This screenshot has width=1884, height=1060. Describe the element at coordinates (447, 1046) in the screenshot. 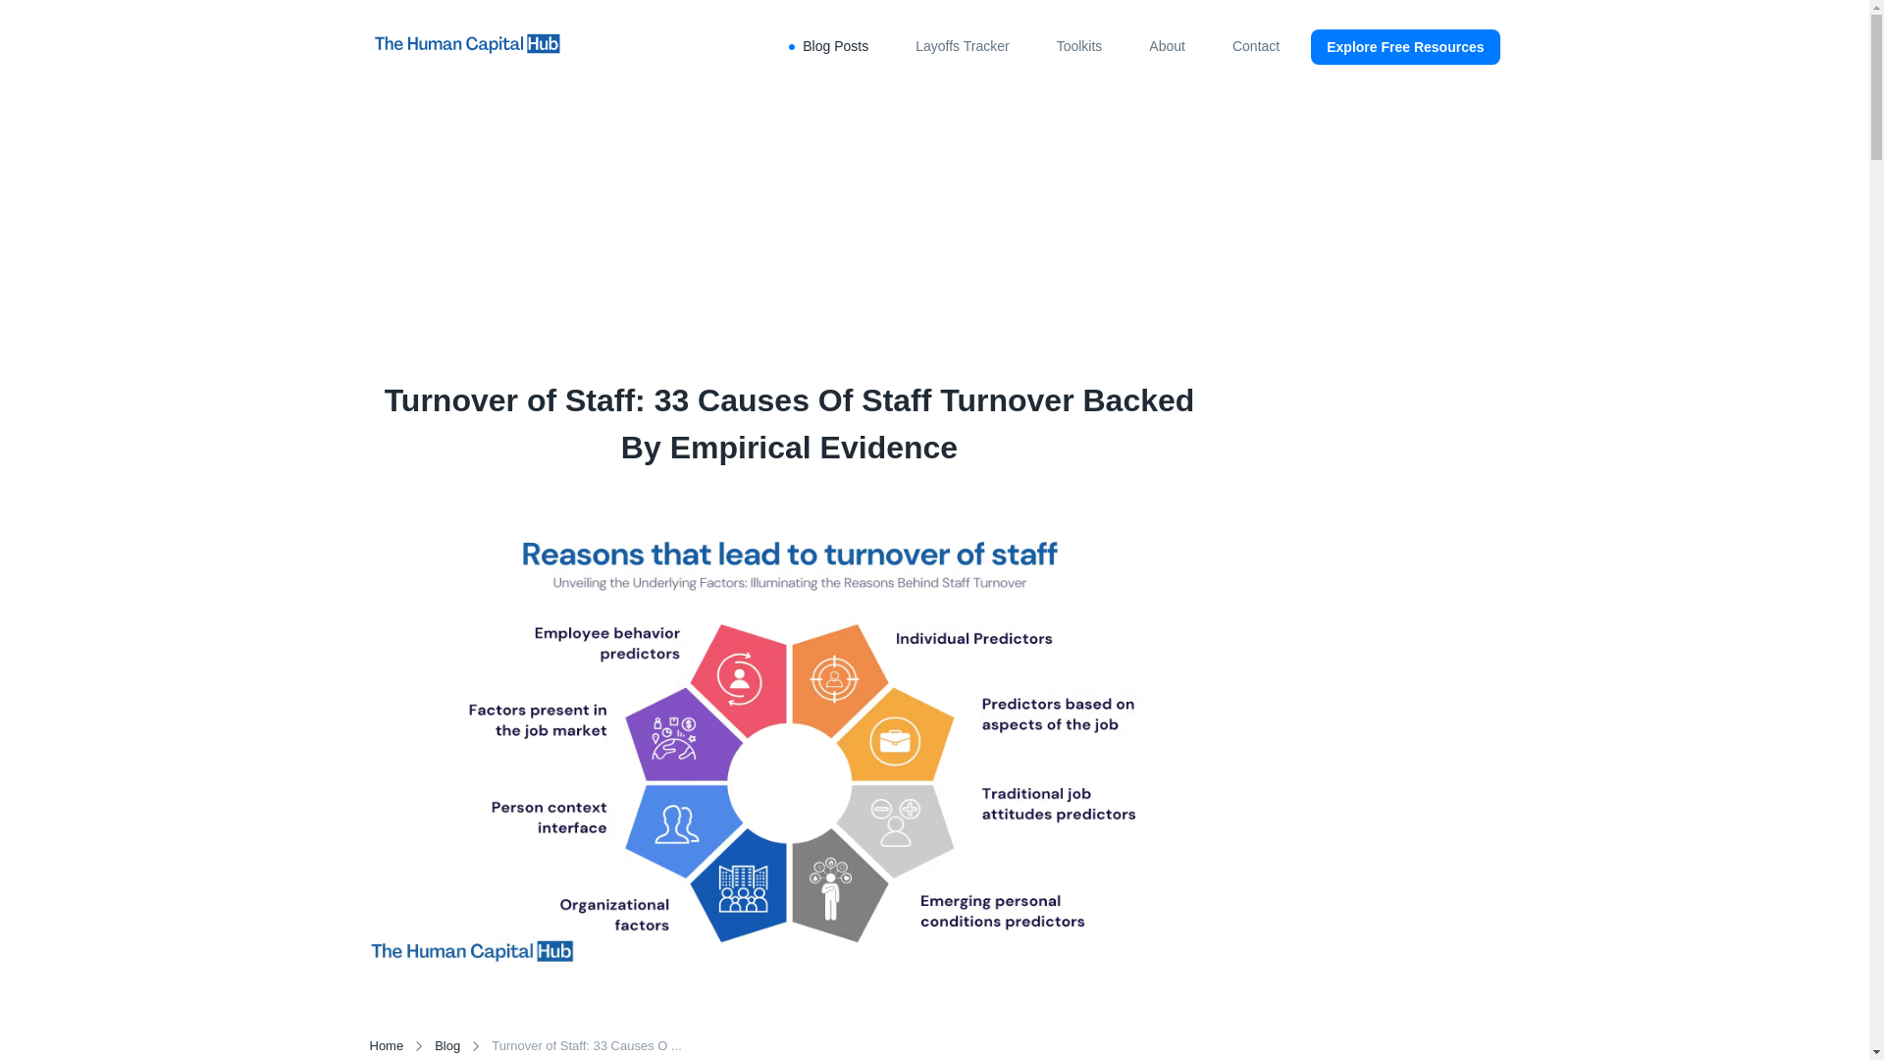

I see `Blog` at that location.